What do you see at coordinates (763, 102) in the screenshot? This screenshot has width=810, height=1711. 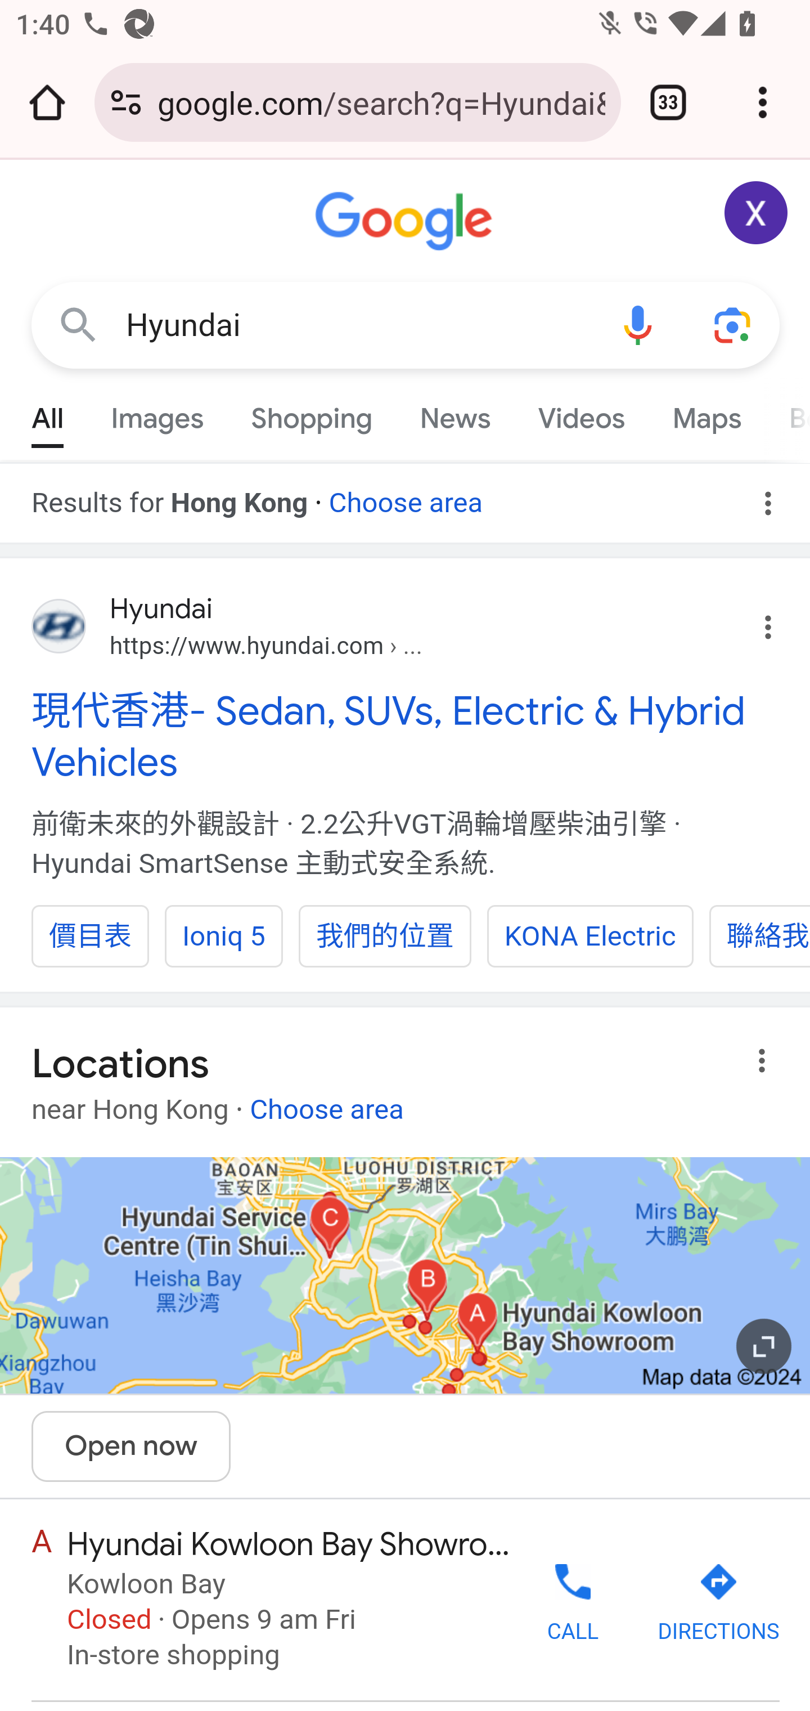 I see `Customize and control Google Chrome` at bounding box center [763, 102].